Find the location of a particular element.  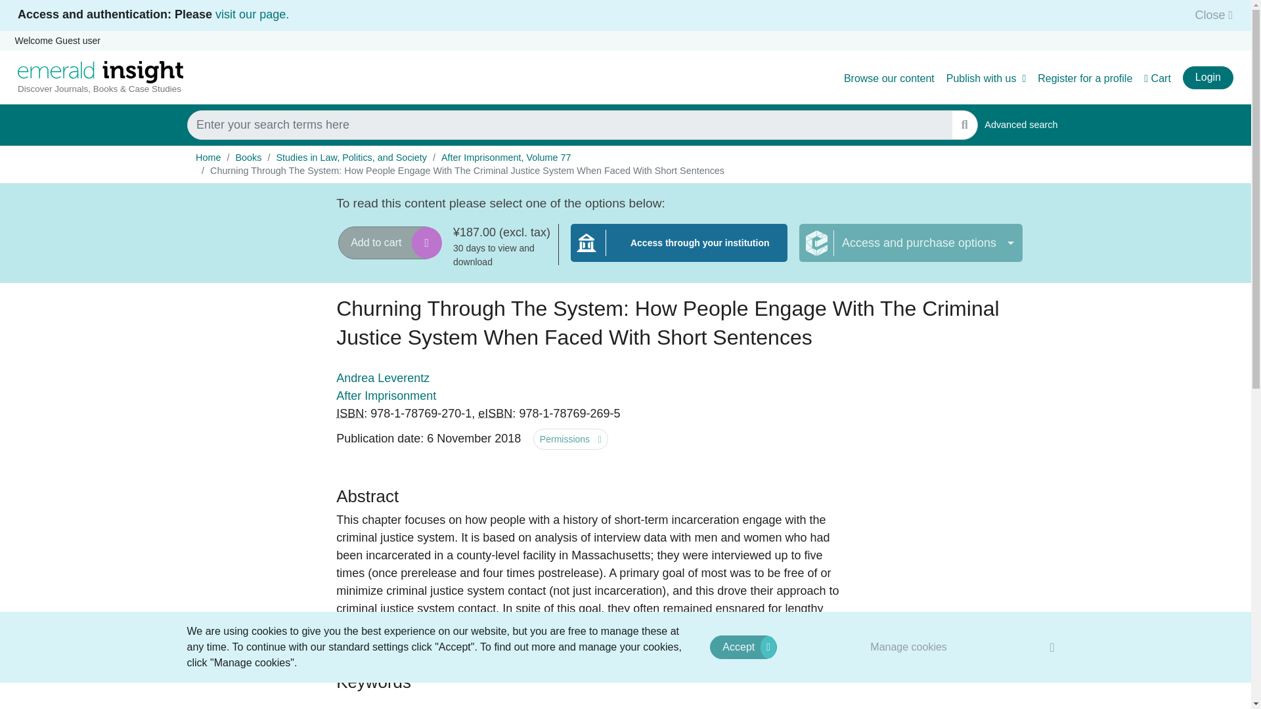

Cart is located at coordinates (1085, 79).